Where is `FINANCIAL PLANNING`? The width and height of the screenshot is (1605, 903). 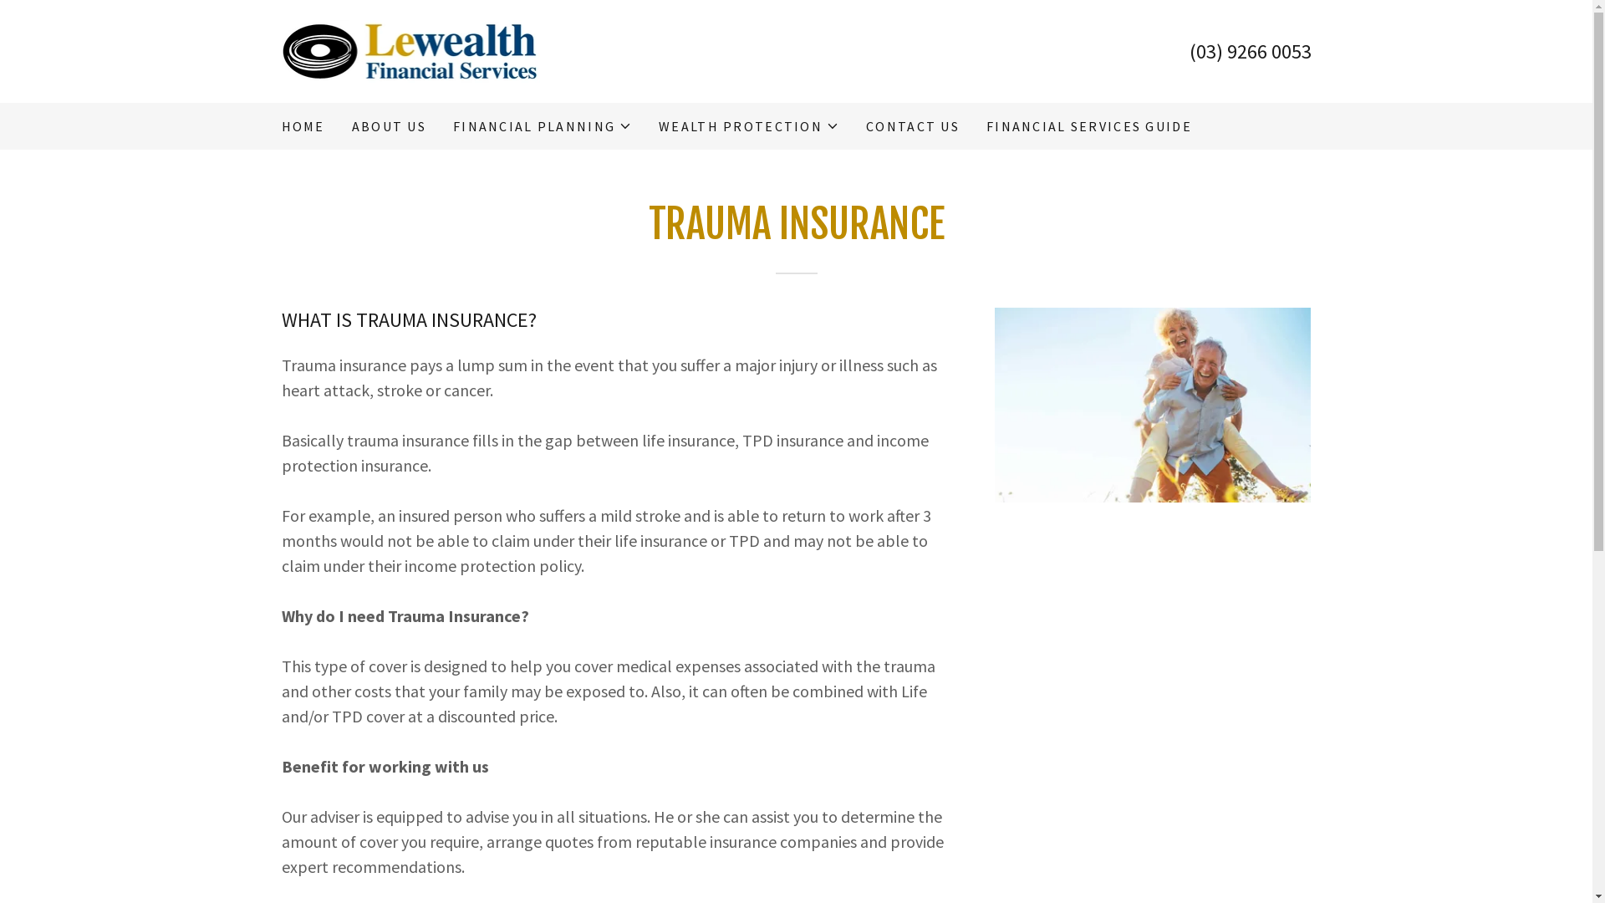 FINANCIAL PLANNING is located at coordinates (543, 126).